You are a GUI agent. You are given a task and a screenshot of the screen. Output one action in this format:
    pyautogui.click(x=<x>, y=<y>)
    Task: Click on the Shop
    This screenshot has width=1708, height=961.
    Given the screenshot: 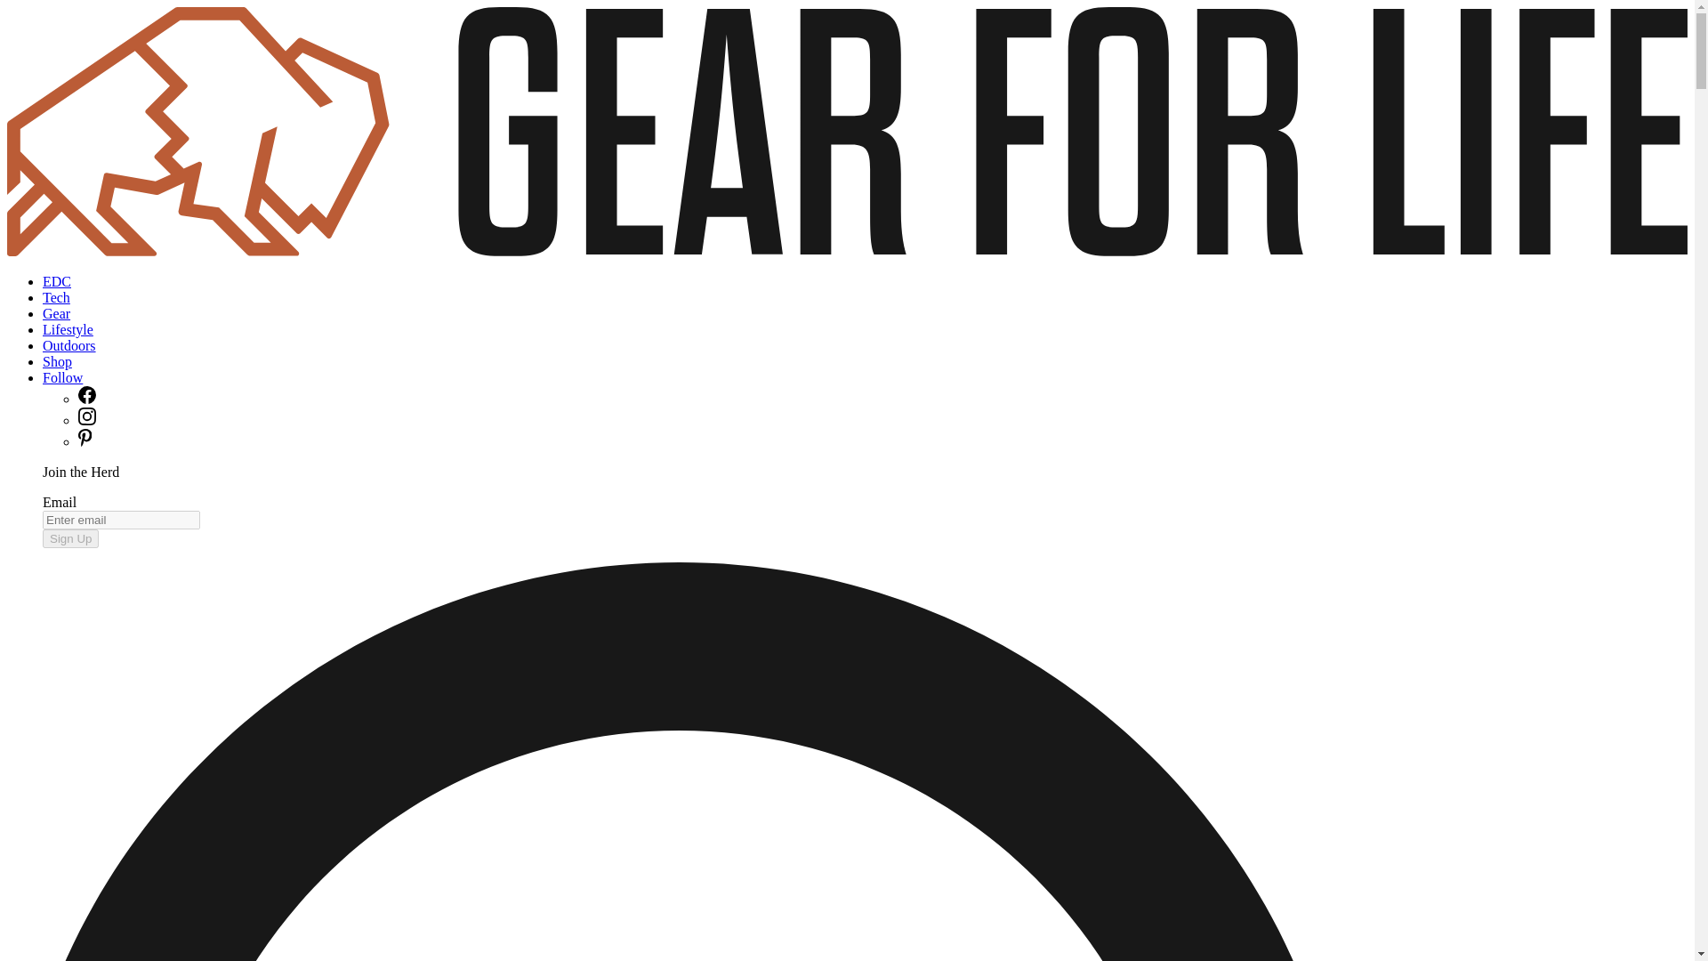 What is the action you would take?
    pyautogui.click(x=57, y=361)
    